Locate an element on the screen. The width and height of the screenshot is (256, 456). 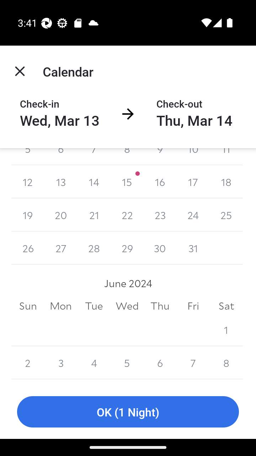
28 28 May 2024 is located at coordinates (94, 248).